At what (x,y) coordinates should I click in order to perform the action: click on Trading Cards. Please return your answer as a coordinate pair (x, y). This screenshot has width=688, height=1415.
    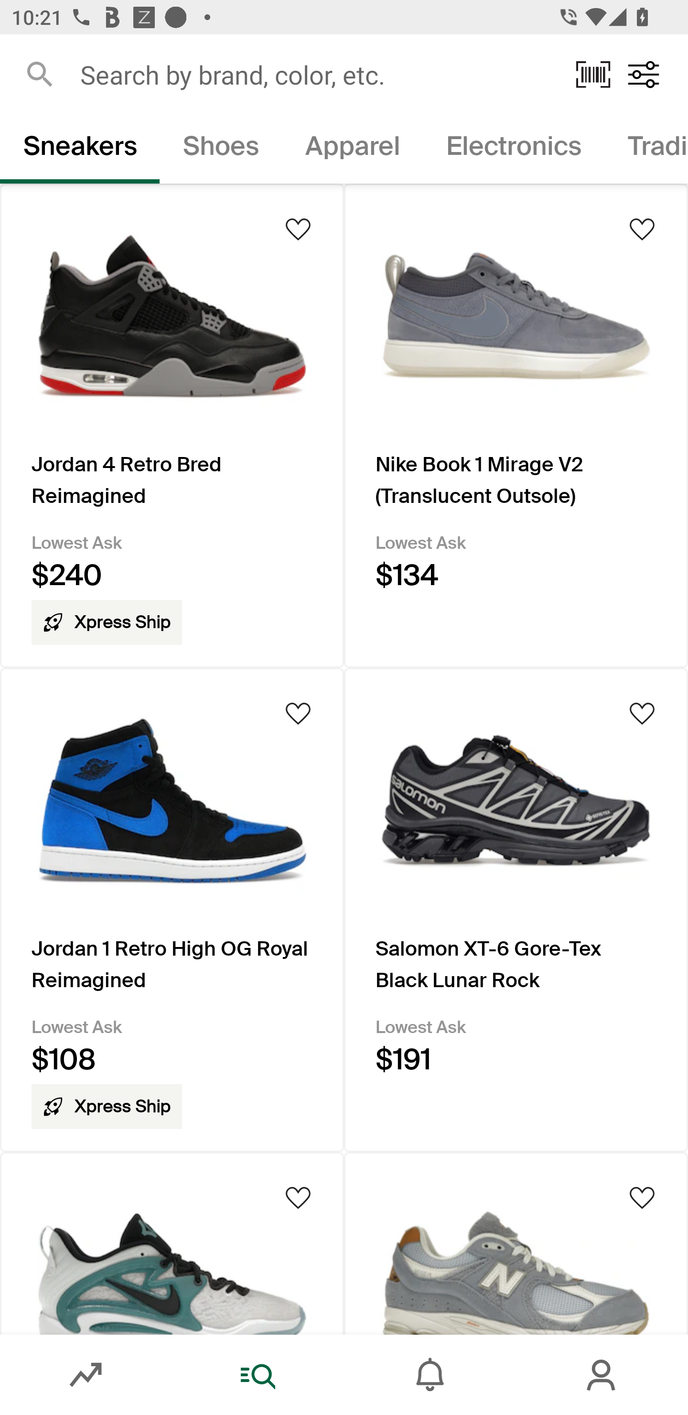
    Looking at the image, I should click on (646, 149).